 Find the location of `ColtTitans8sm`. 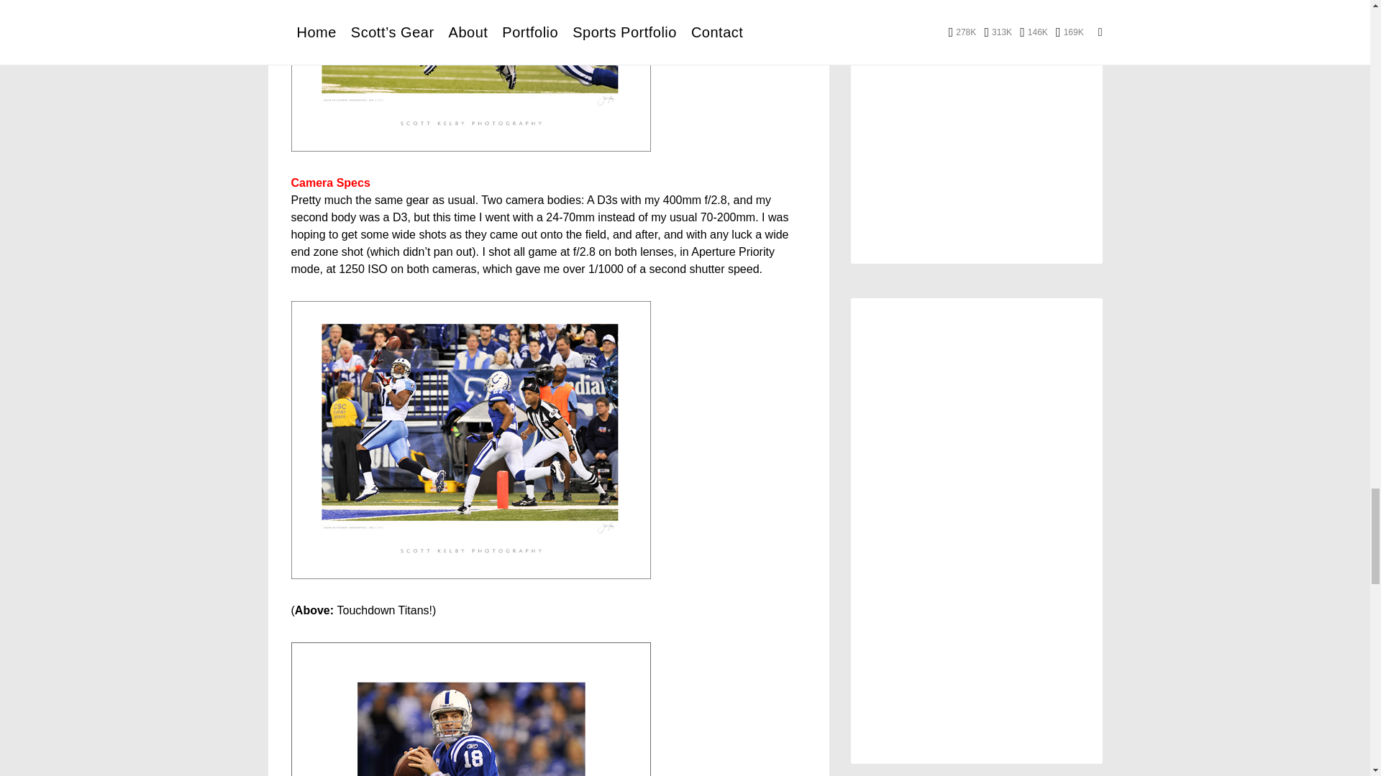

ColtTitans8sm is located at coordinates (470, 440).